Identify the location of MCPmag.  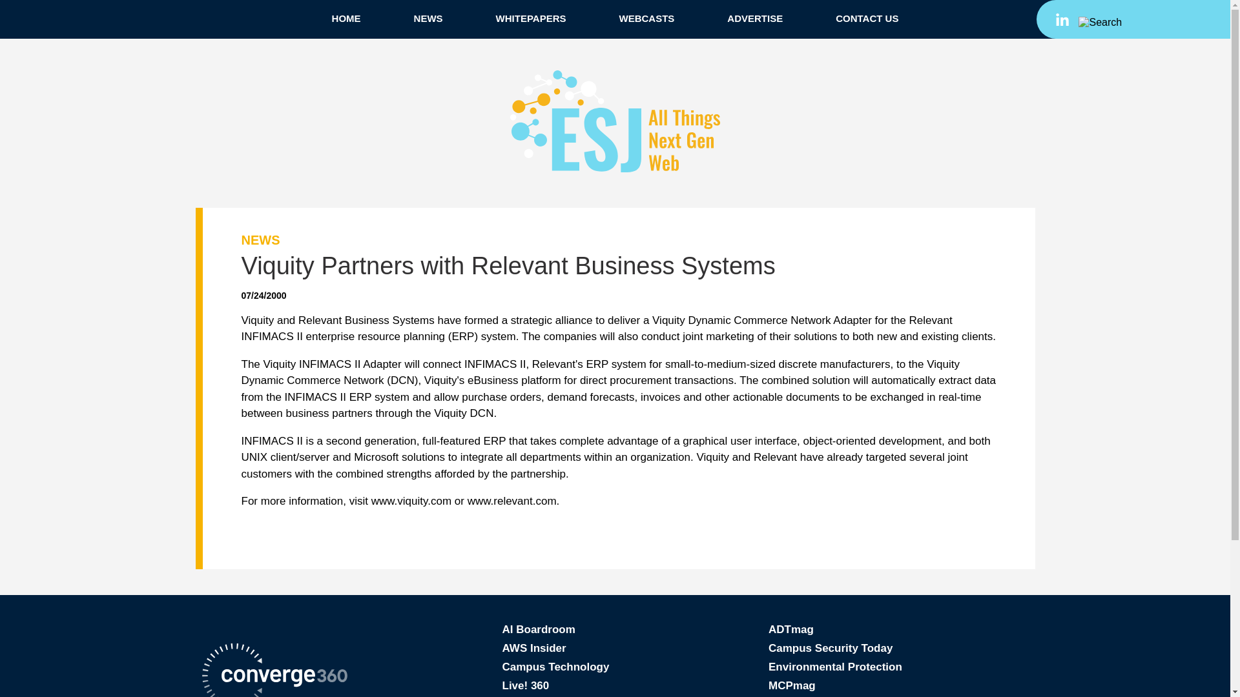
(792, 685).